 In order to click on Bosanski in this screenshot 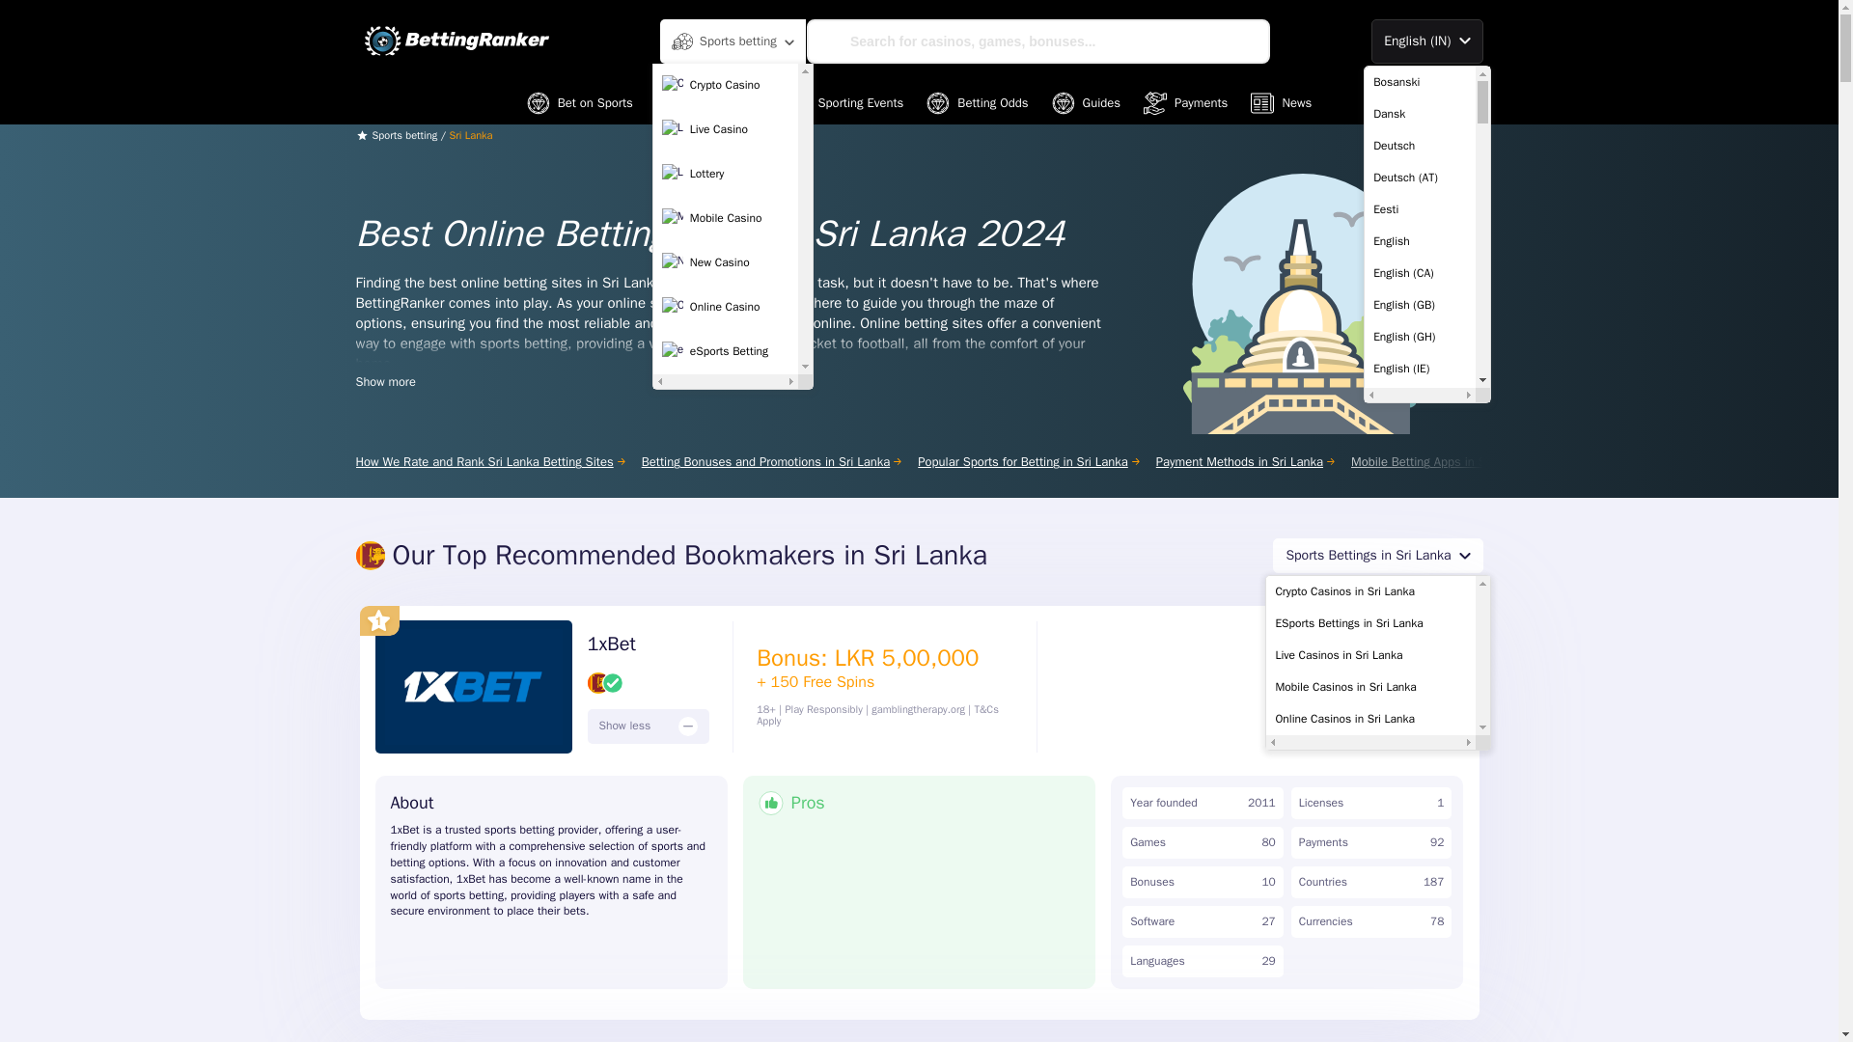, I will do `click(1420, 81)`.